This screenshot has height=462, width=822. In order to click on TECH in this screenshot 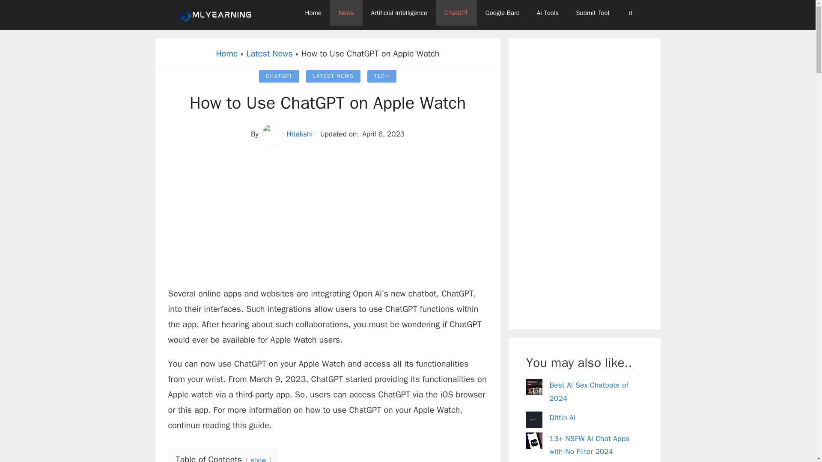, I will do `click(382, 76)`.